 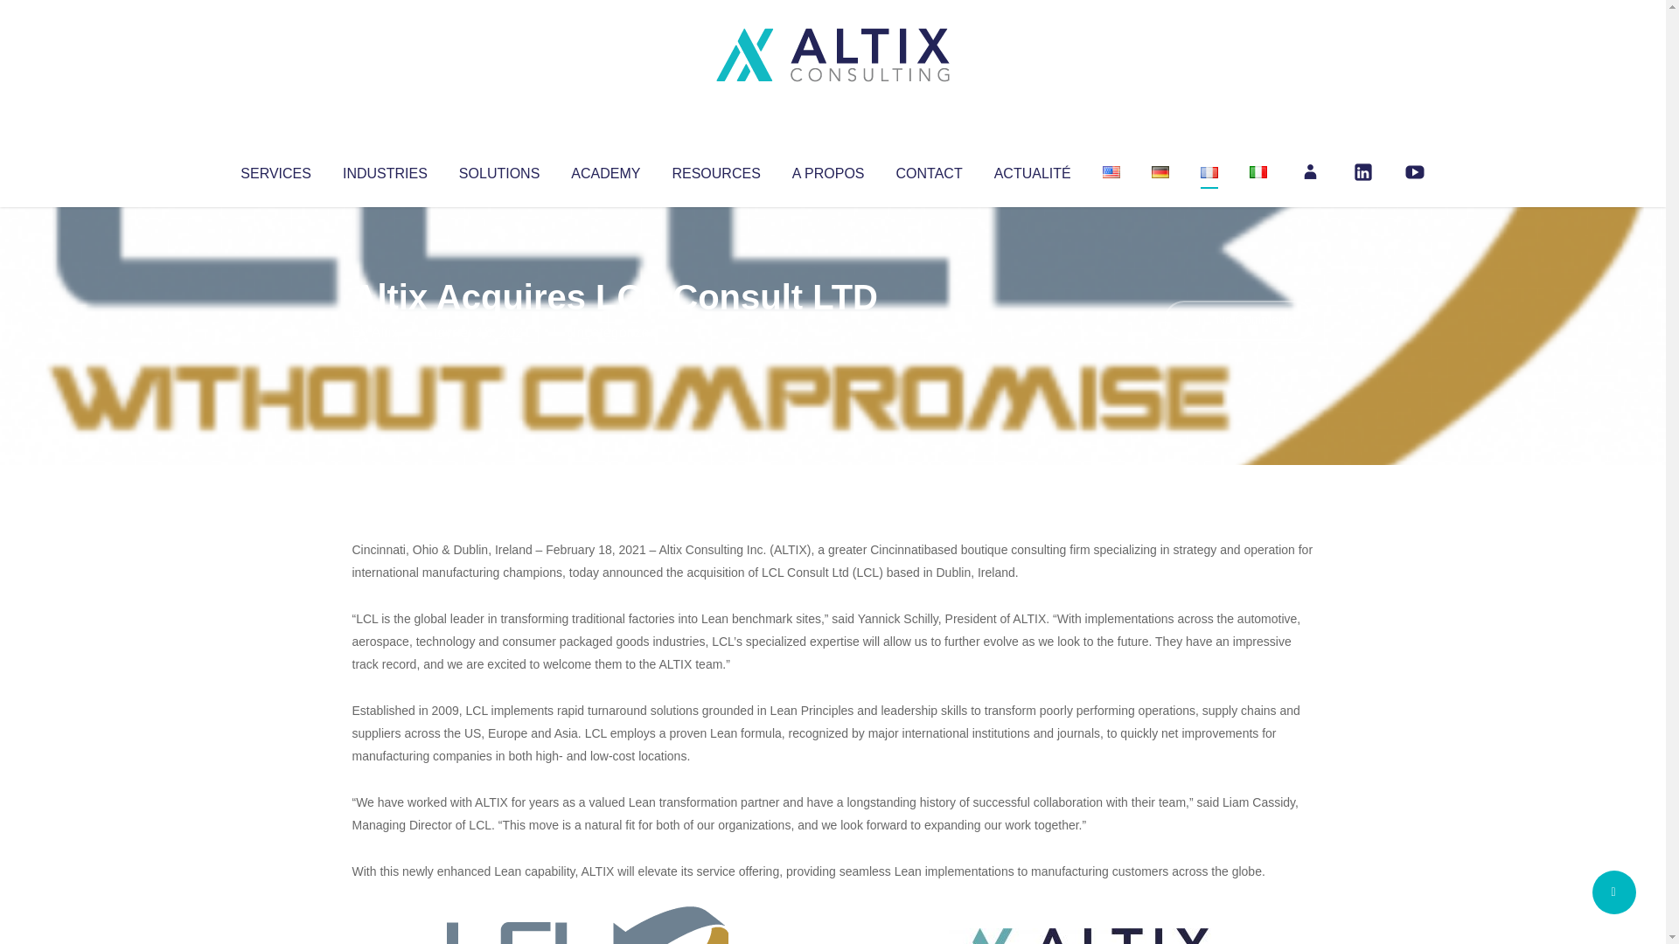 I want to click on RESOURCES, so click(x=715, y=170).